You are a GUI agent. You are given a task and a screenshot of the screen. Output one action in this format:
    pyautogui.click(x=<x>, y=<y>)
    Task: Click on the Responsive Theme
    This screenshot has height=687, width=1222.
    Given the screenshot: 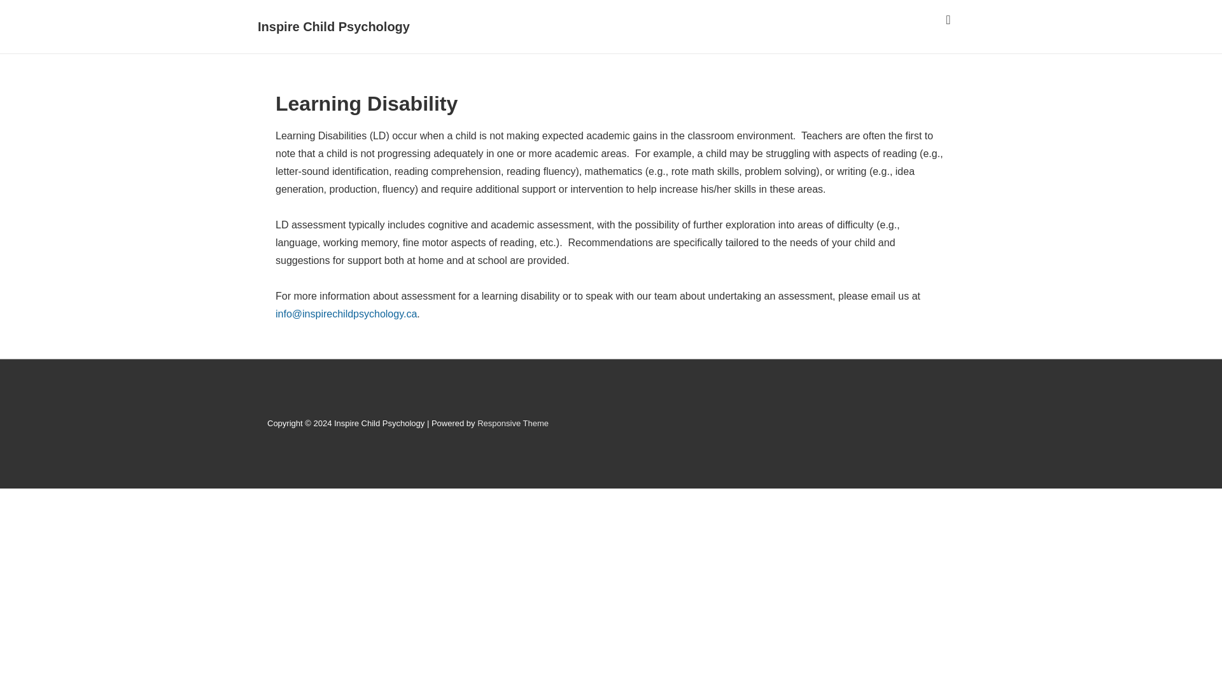 What is the action you would take?
    pyautogui.click(x=513, y=422)
    